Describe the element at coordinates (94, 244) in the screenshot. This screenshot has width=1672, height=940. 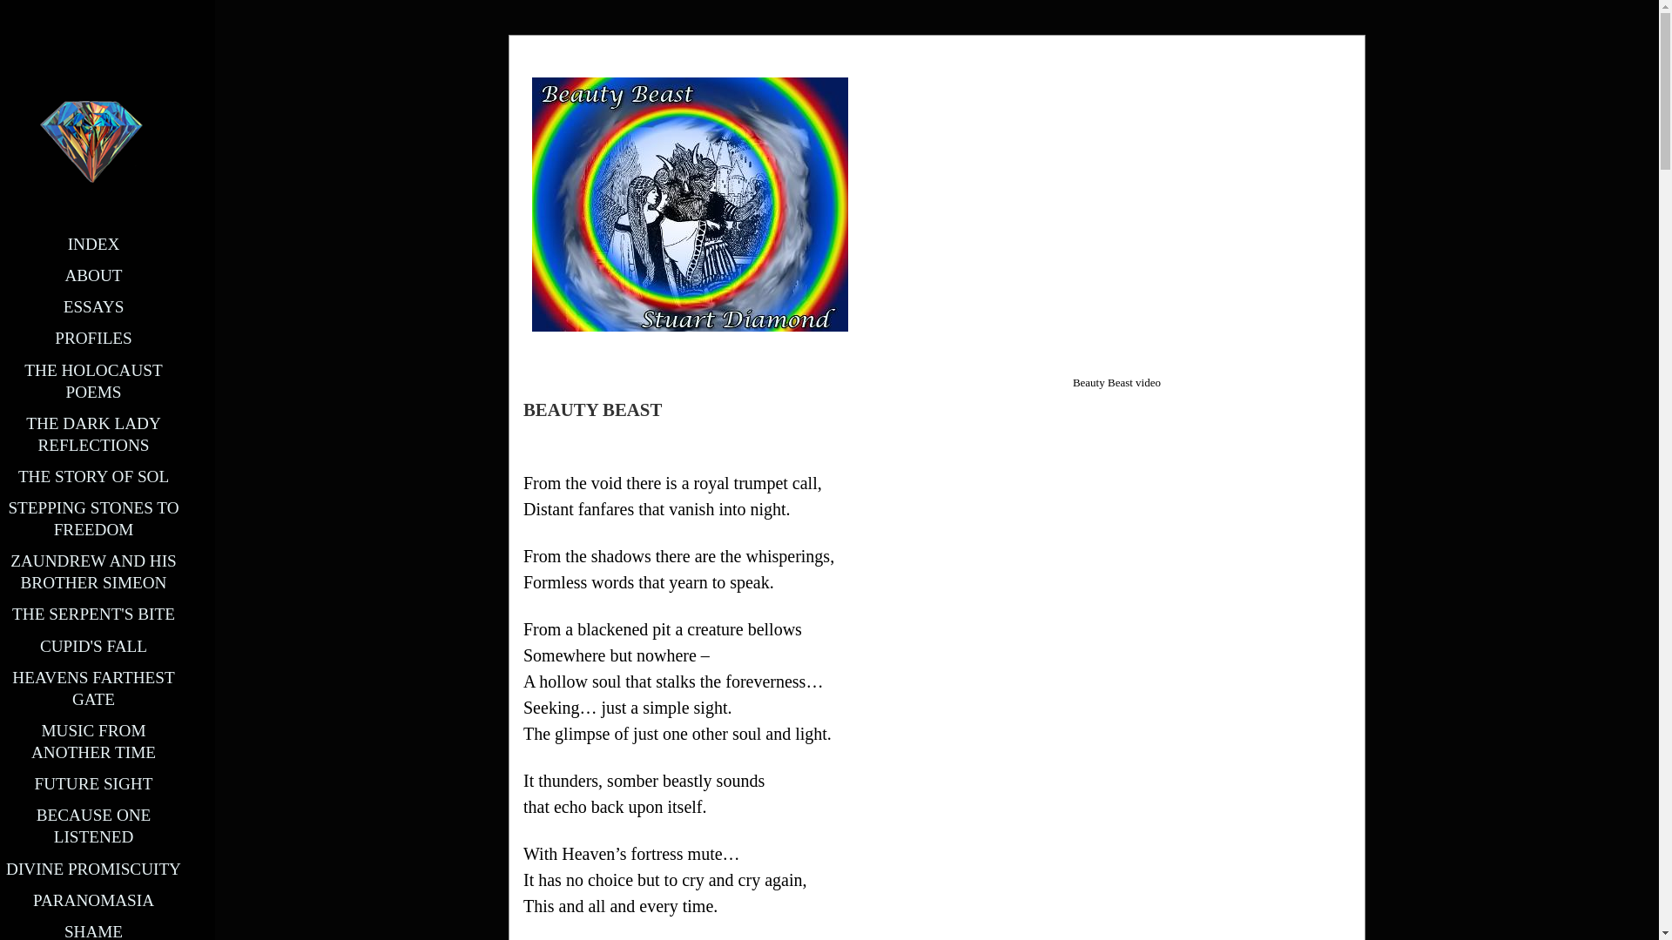
I see `INDEX` at that location.